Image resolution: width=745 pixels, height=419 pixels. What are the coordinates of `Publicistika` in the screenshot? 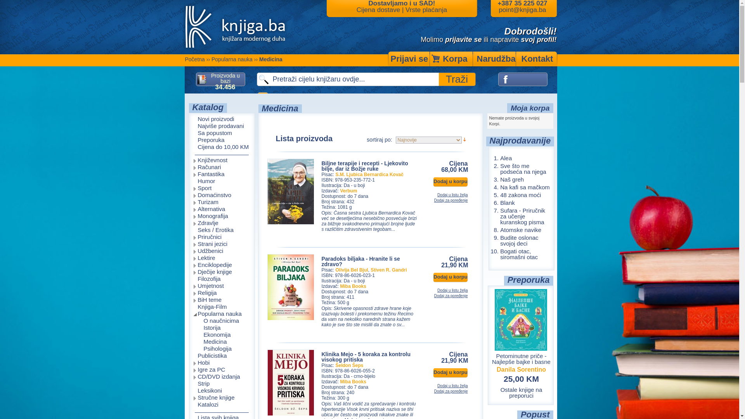 It's located at (222, 356).